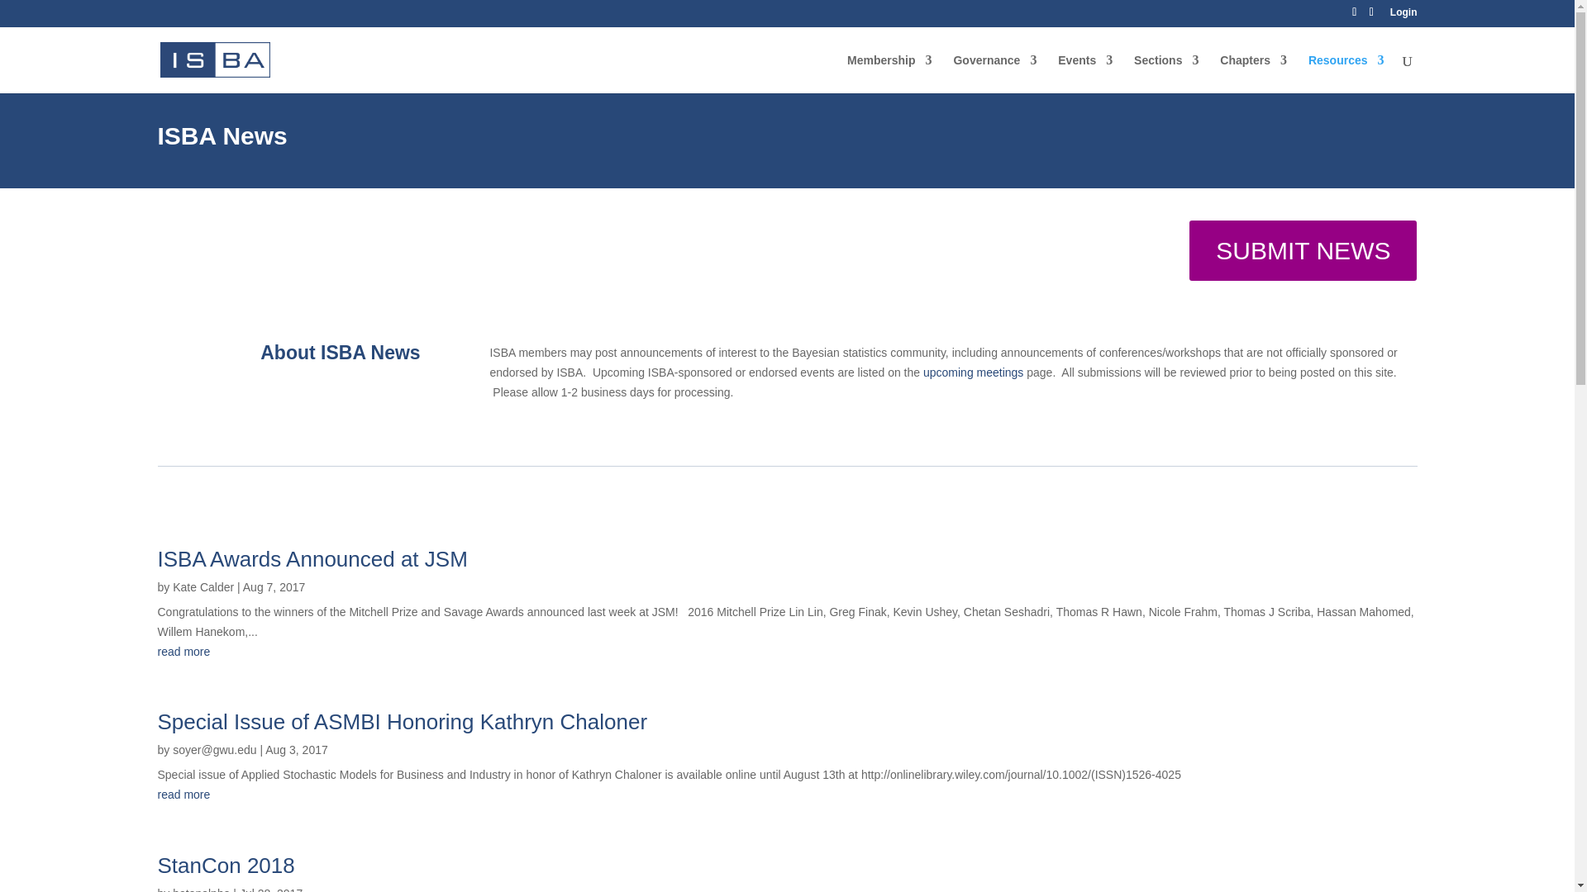 Image resolution: width=1587 pixels, height=892 pixels. I want to click on Membership, so click(889, 74).